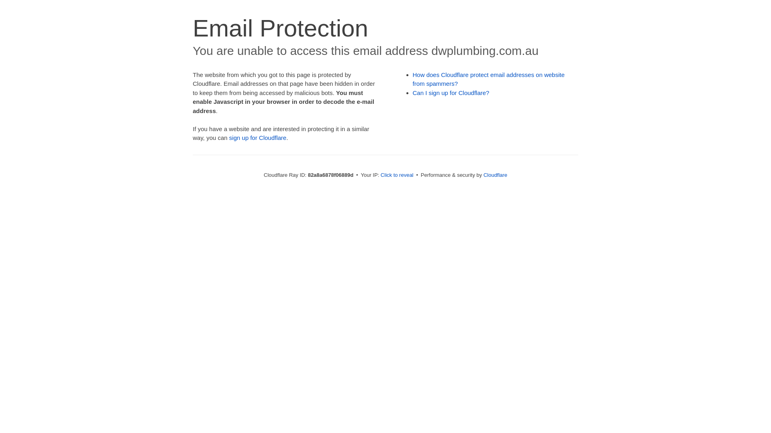 This screenshot has height=433, width=771. I want to click on sign up for Cloudflare, so click(258, 138).